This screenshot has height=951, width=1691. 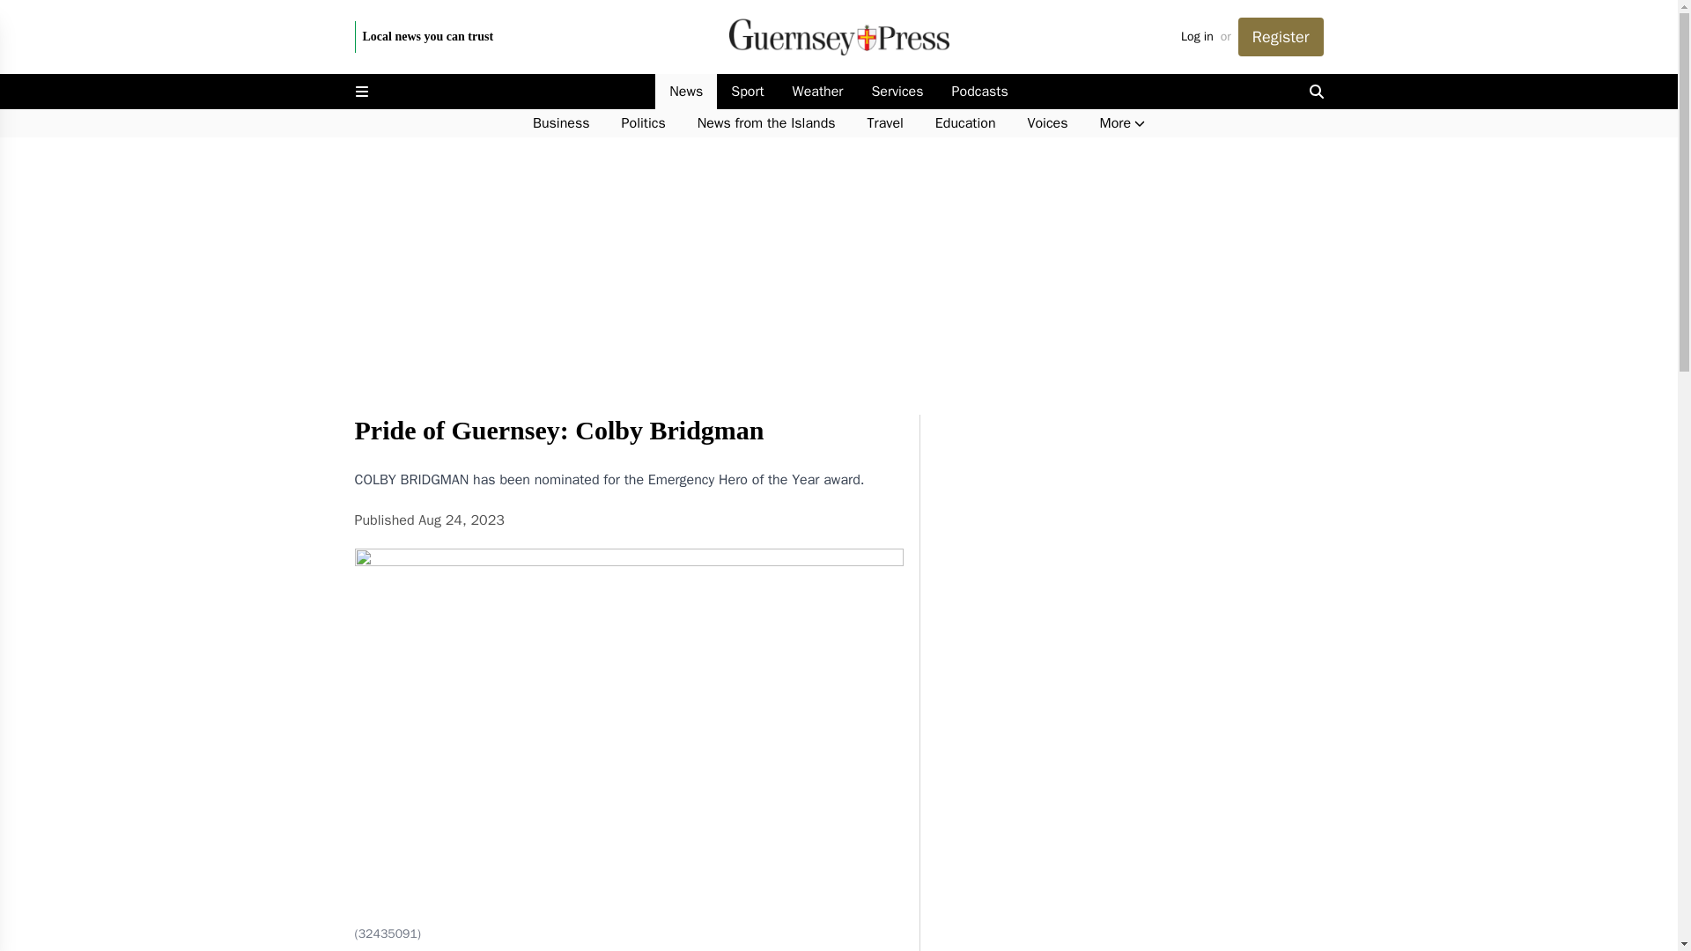 I want to click on More, so click(x=1122, y=123).